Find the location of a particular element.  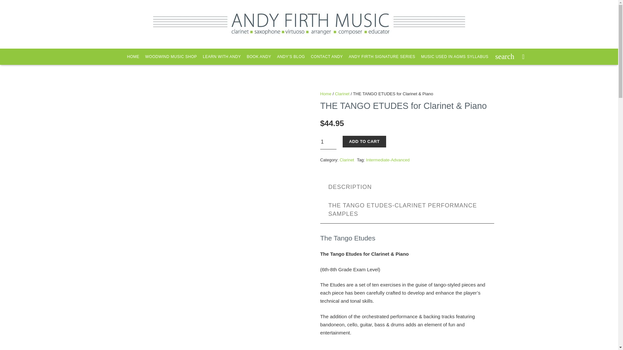

DESCRIPTION is located at coordinates (350, 187).